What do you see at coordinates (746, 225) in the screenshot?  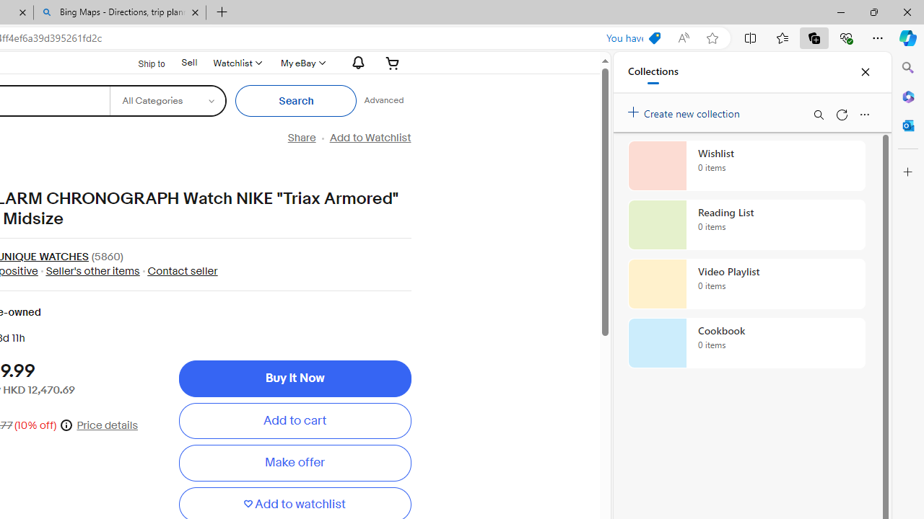 I see `Reading List collection, 0 items` at bounding box center [746, 225].